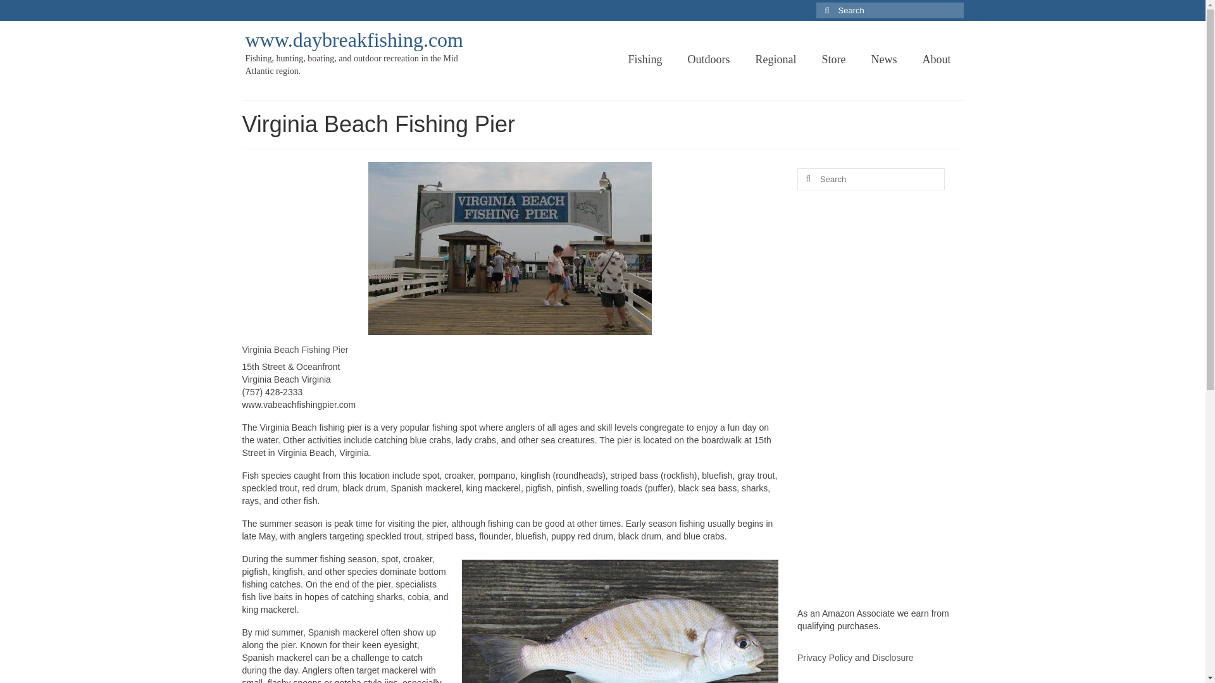  What do you see at coordinates (708, 59) in the screenshot?
I see `Outdoors` at bounding box center [708, 59].